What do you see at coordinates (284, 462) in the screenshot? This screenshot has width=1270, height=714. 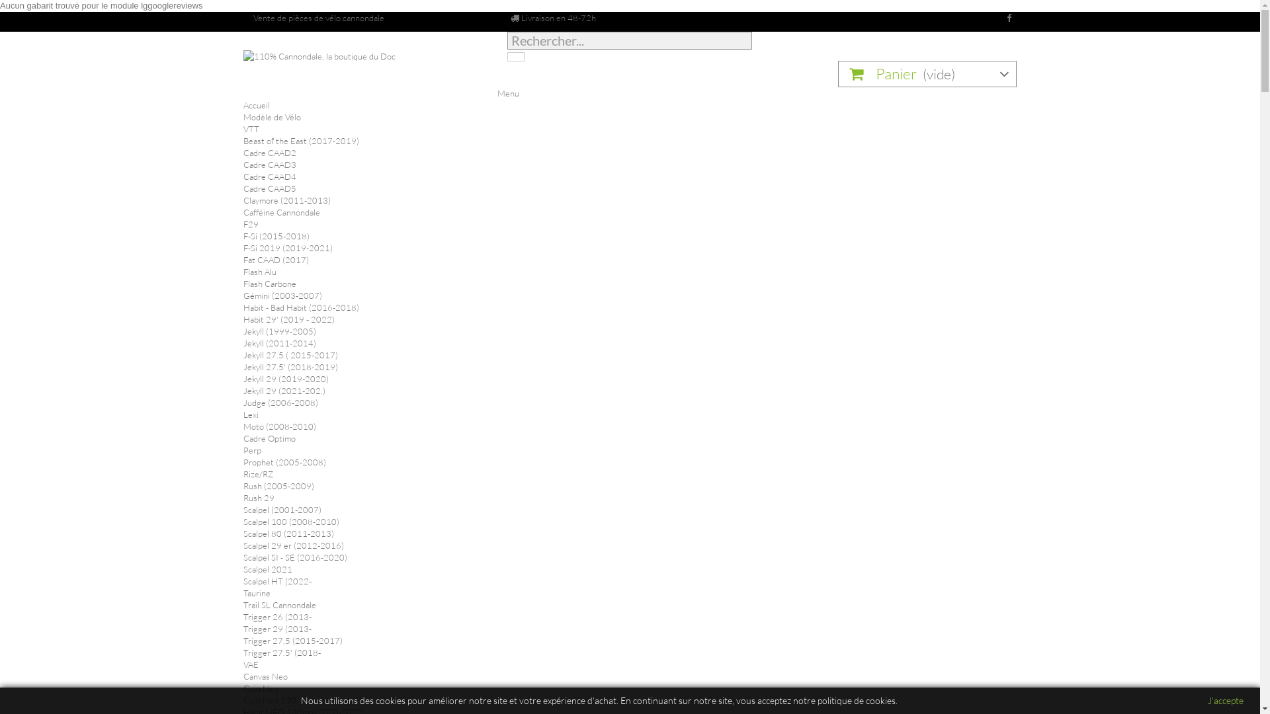 I see `Prophet (2005-2008)` at bounding box center [284, 462].